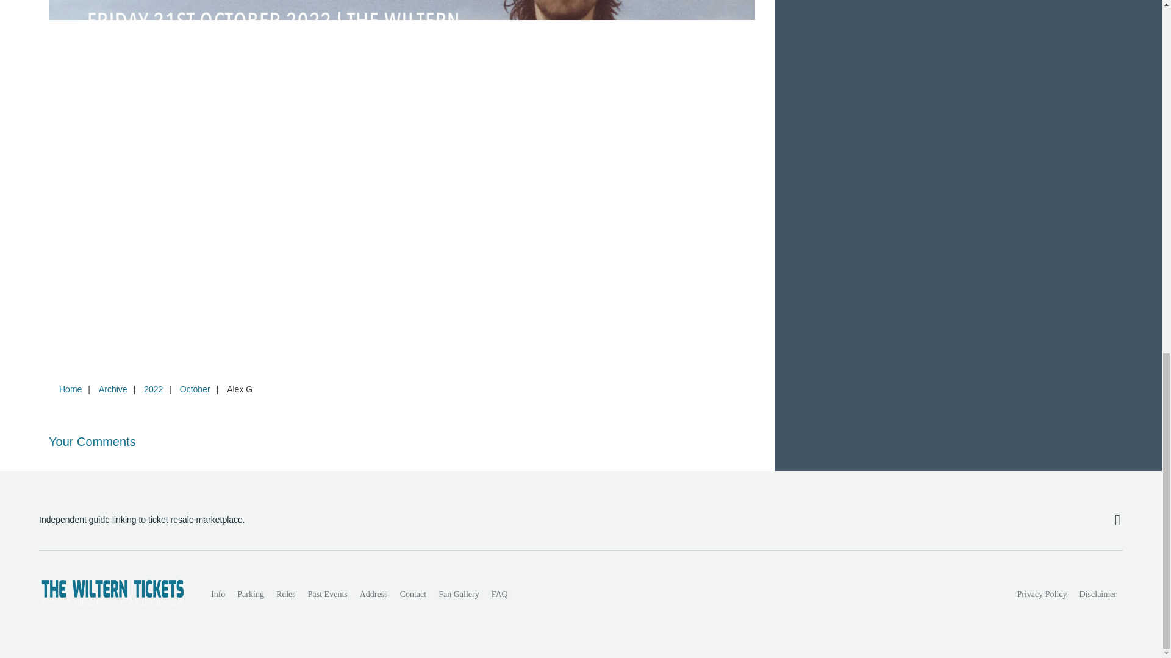  Describe the element at coordinates (70, 389) in the screenshot. I see `Home` at that location.